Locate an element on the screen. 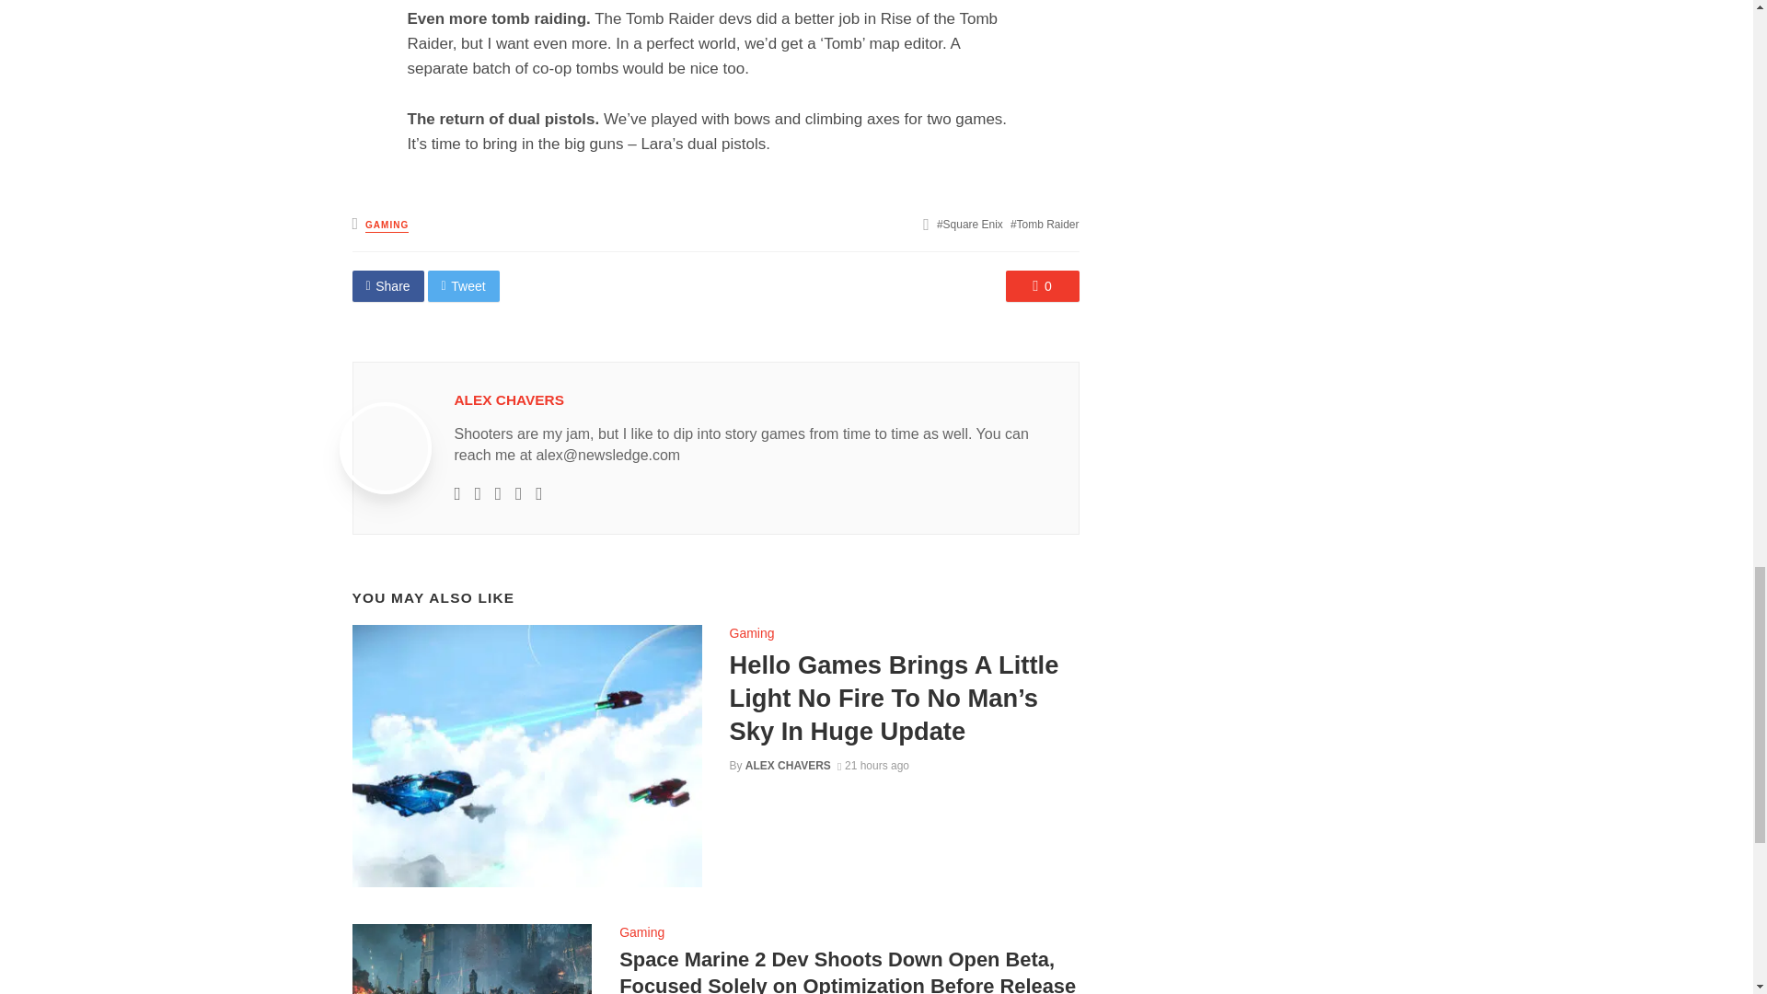 This screenshot has width=1767, height=994. e-mail is located at coordinates (457, 492).